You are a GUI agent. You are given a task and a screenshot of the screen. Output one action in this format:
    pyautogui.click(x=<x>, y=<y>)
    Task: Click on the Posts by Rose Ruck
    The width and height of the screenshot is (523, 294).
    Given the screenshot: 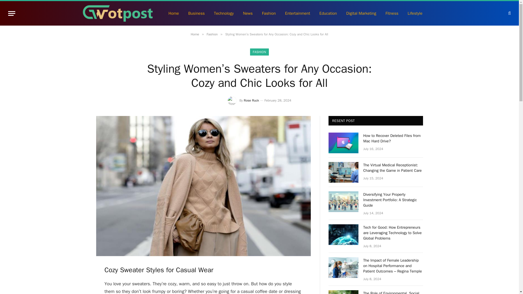 What is the action you would take?
    pyautogui.click(x=251, y=100)
    